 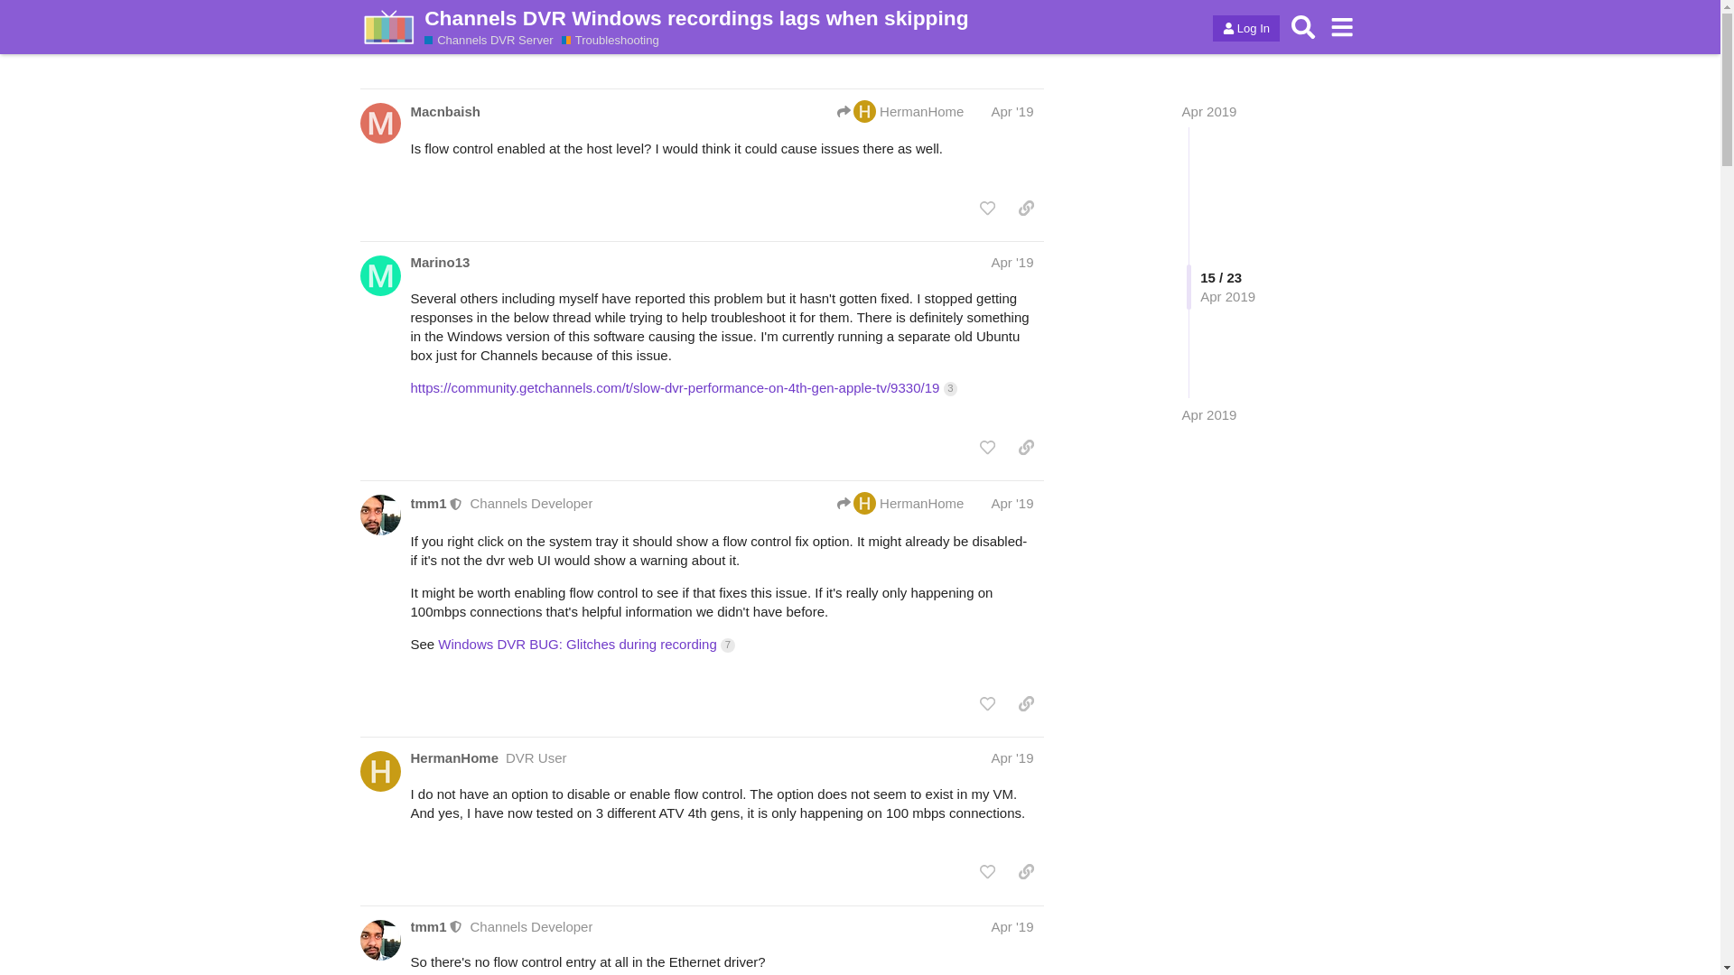 What do you see at coordinates (950, 388) in the screenshot?
I see `3 clicks` at bounding box center [950, 388].